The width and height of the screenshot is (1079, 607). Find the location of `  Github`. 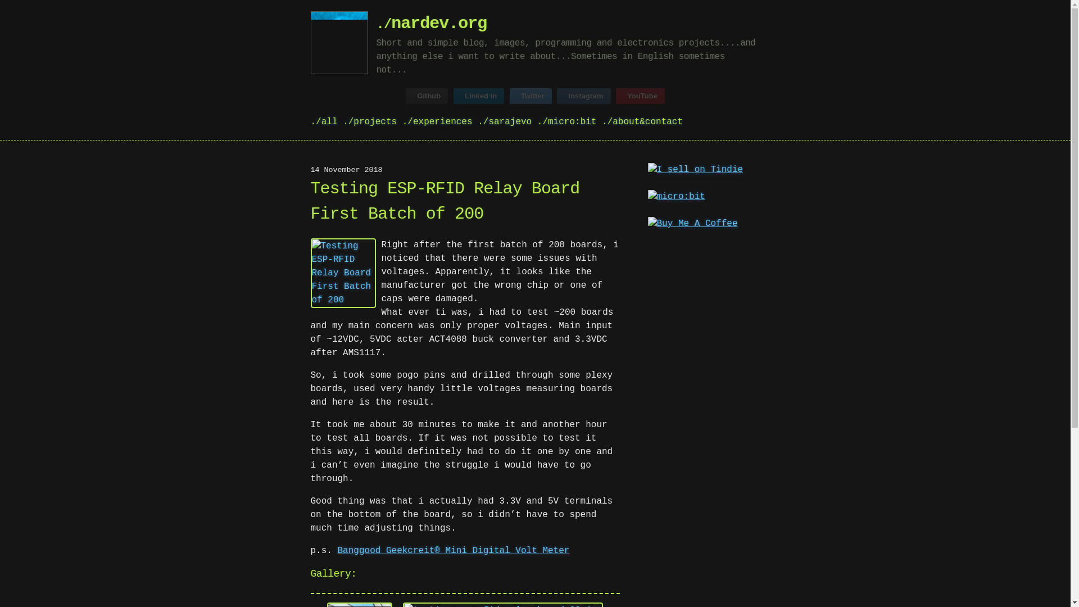

  Github is located at coordinates (426, 96).